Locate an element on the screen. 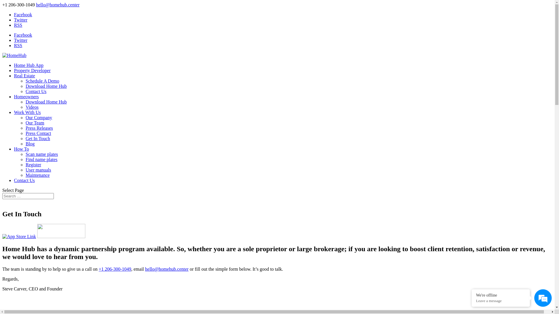 The image size is (559, 314). Work With Us is located at coordinates (27, 112).